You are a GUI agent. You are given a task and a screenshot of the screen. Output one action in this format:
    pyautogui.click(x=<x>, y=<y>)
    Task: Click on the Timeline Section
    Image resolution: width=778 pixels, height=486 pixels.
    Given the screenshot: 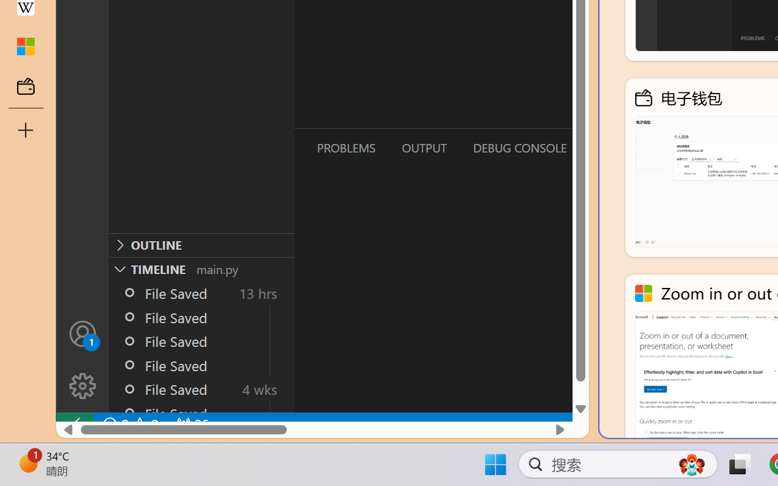 What is the action you would take?
    pyautogui.click(x=201, y=269)
    